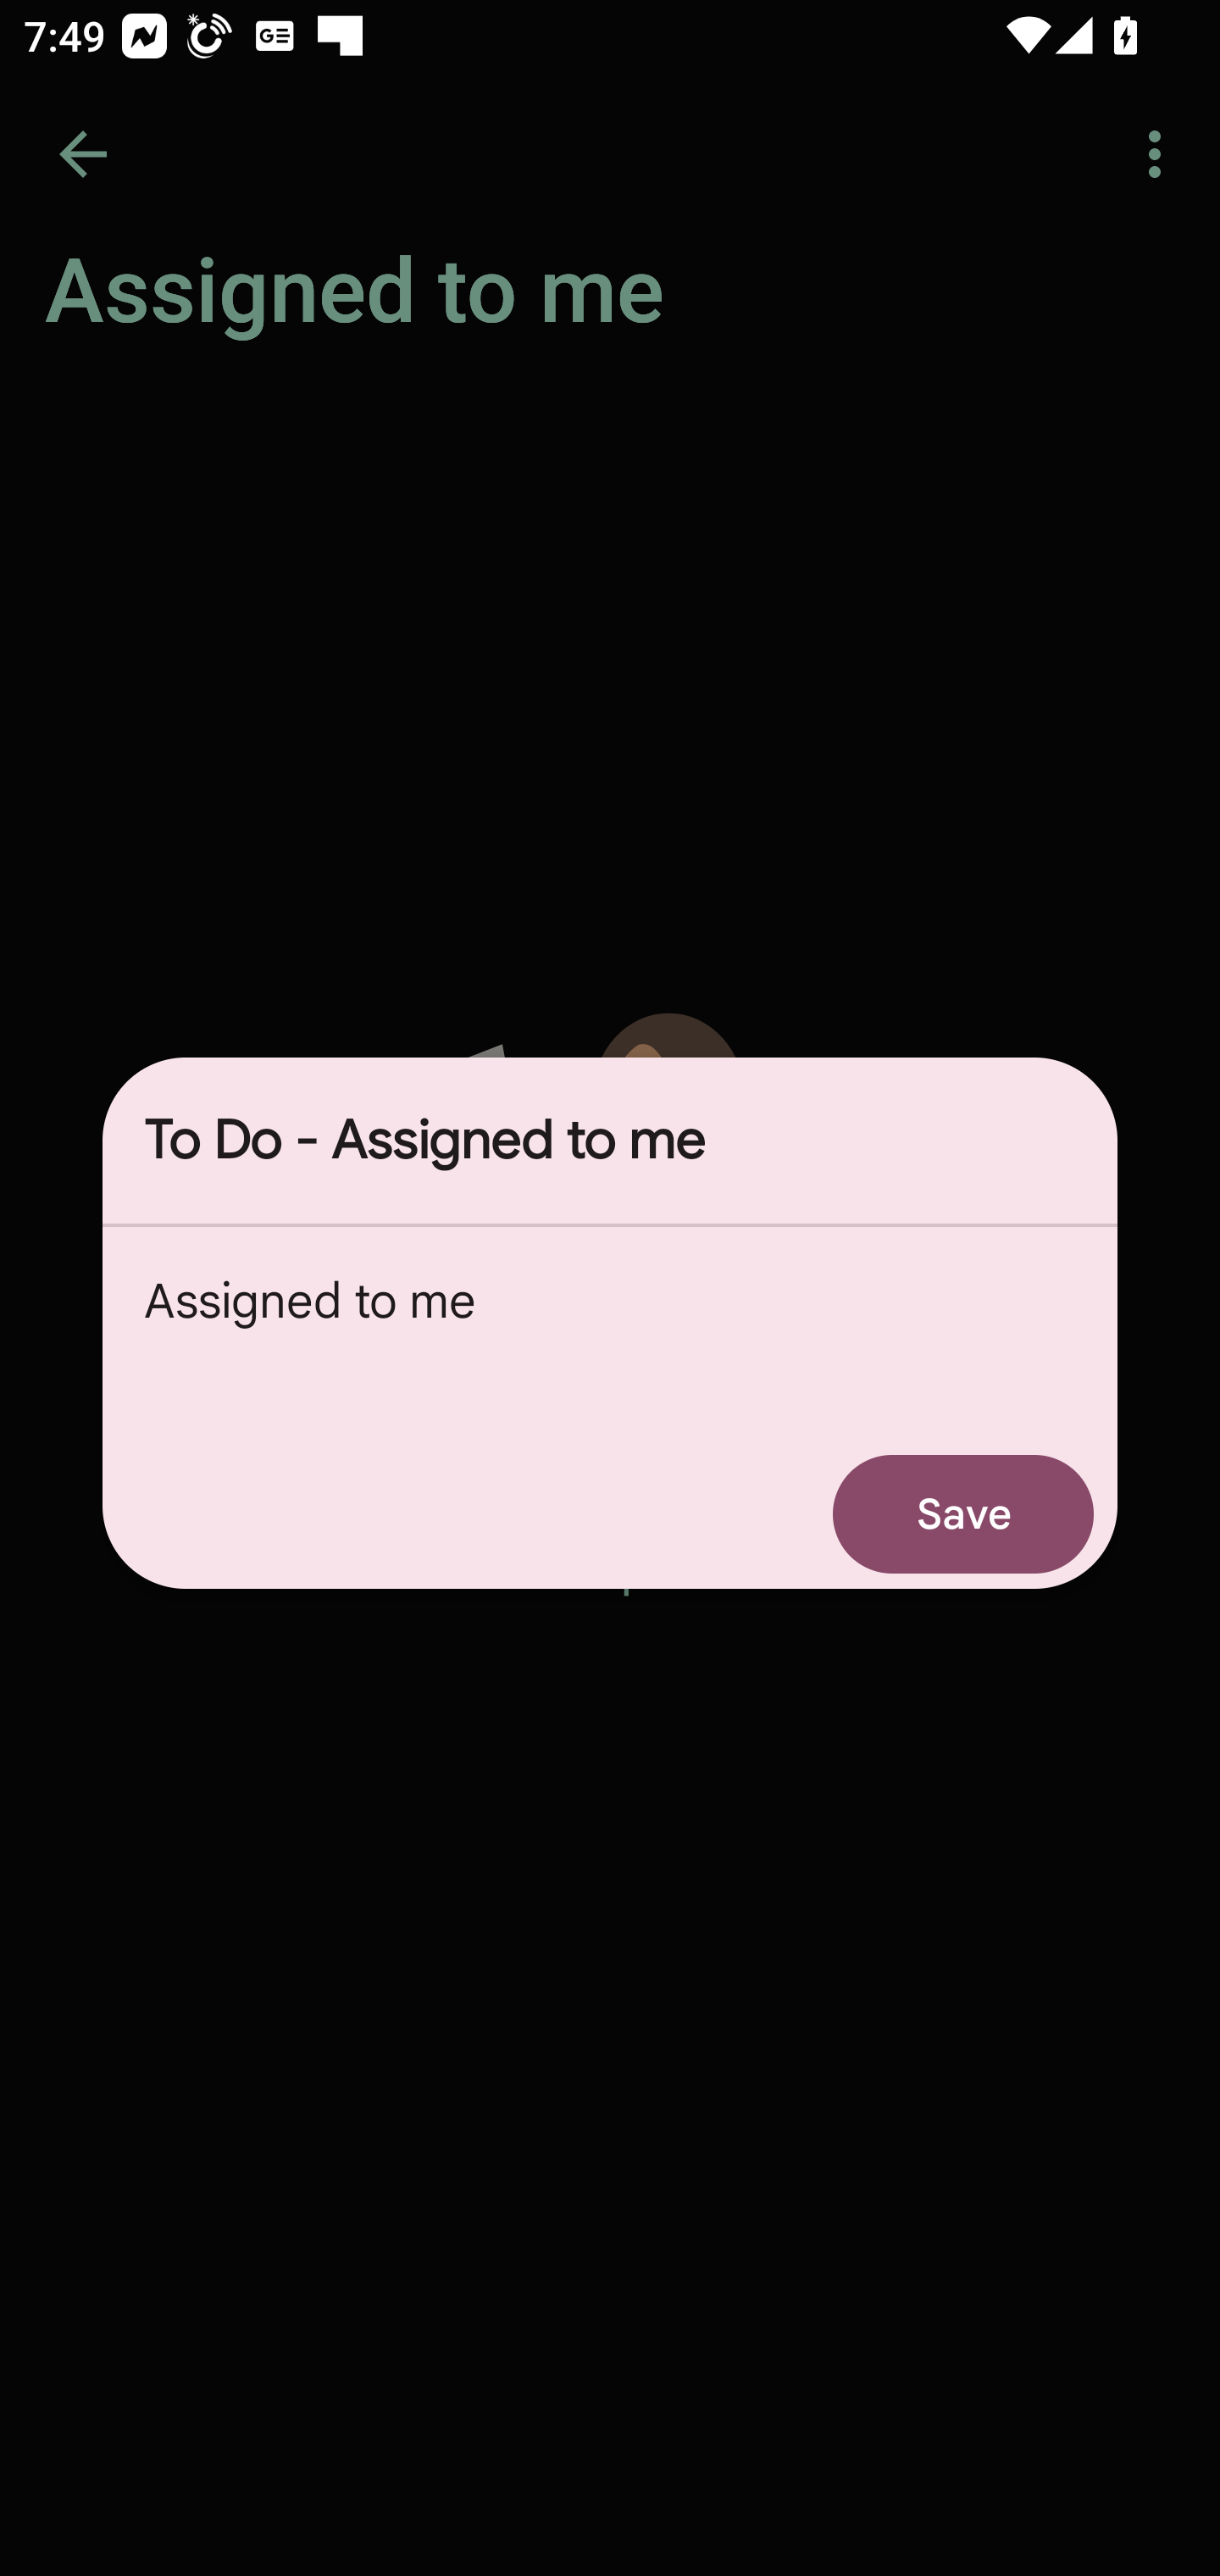 The width and height of the screenshot is (1220, 2576). What do you see at coordinates (610, 1333) in the screenshot?
I see `Assigned to me
` at bounding box center [610, 1333].